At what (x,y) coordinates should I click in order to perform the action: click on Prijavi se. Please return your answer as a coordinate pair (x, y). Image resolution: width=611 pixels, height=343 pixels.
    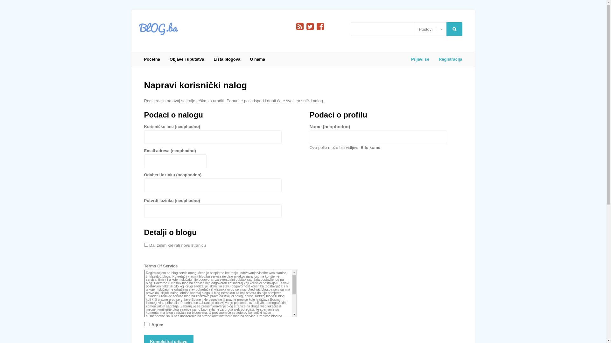
    Looking at the image, I should click on (27, 97).